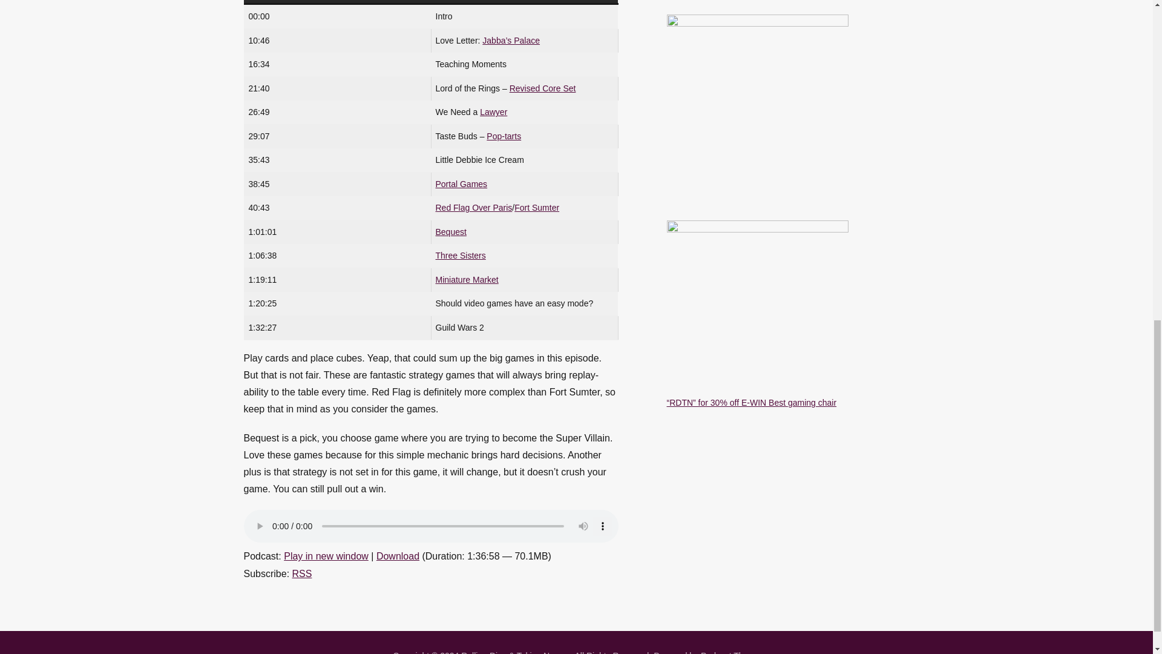  Describe the element at coordinates (493, 112) in the screenshot. I see `Lawyer` at that location.